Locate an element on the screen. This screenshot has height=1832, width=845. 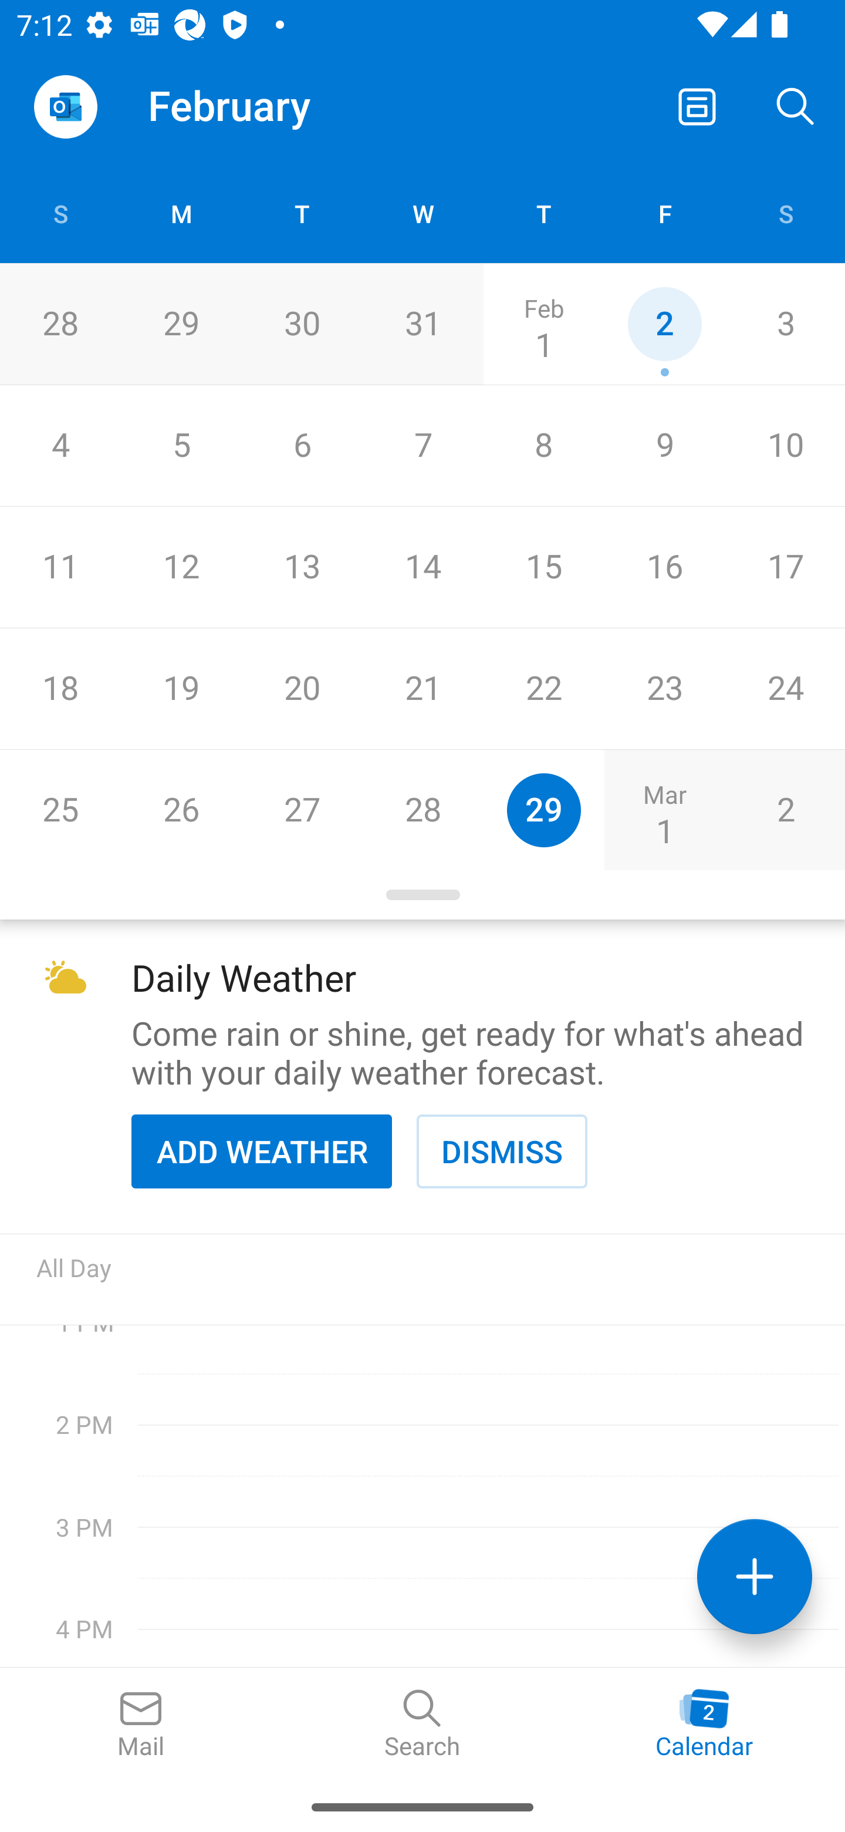
12 Monday, February 12 is located at coordinates (181, 568).